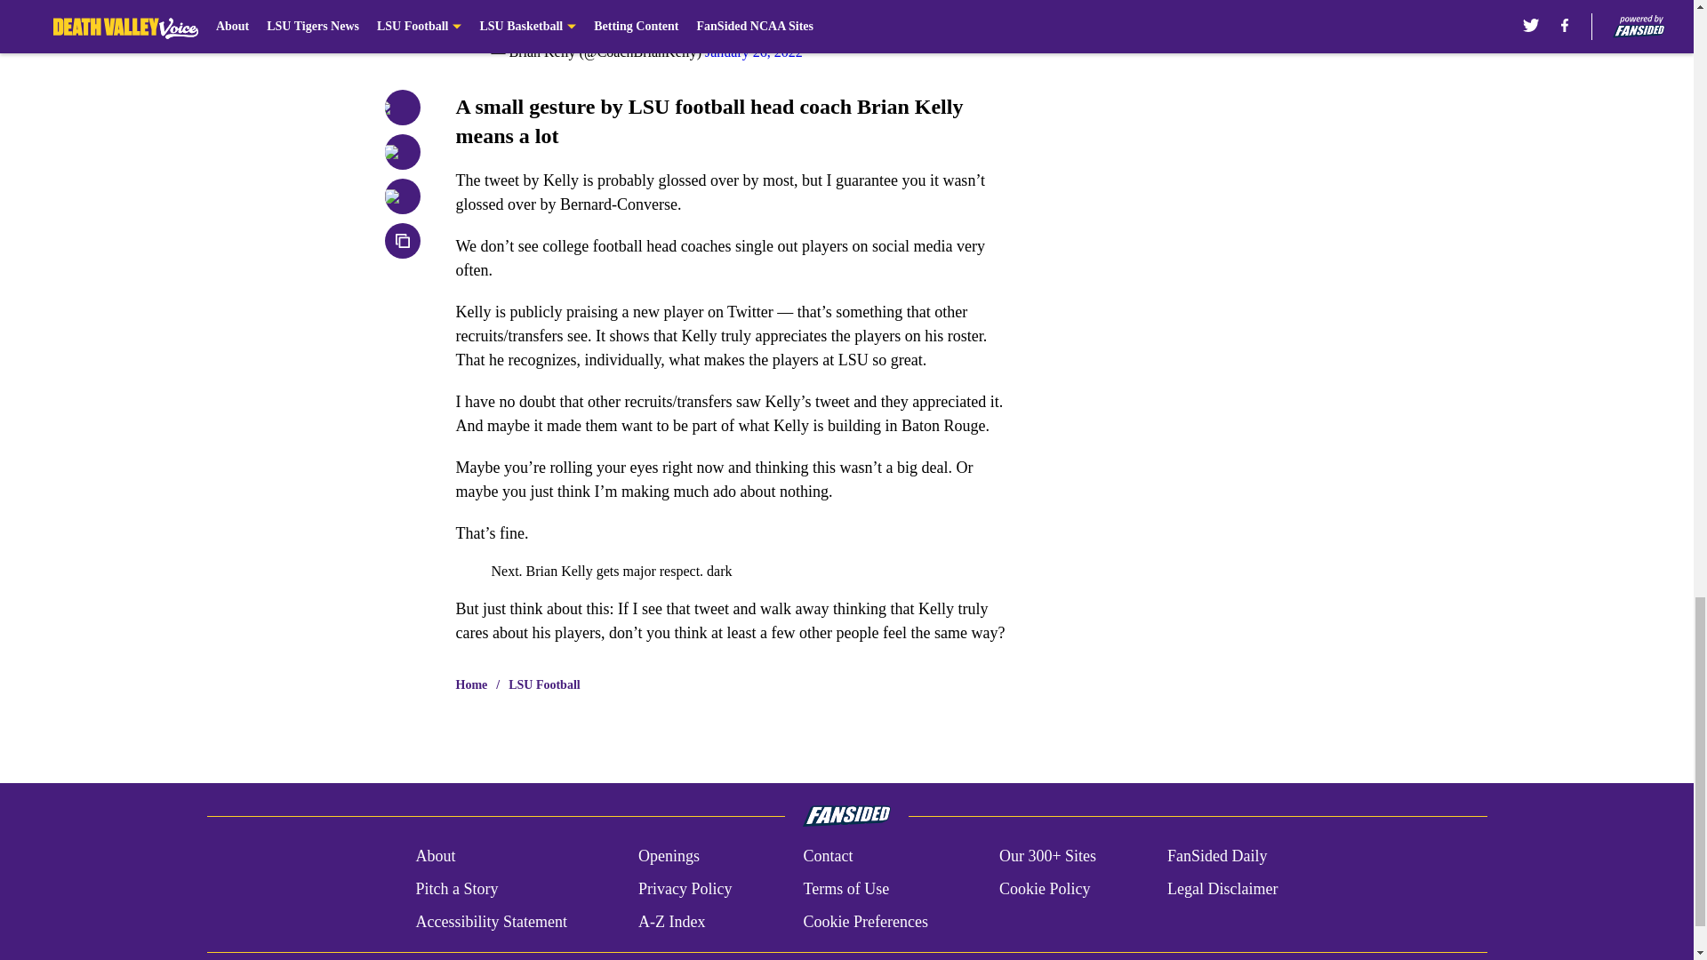 The width and height of the screenshot is (1707, 960). I want to click on Pitch a Story, so click(456, 889).